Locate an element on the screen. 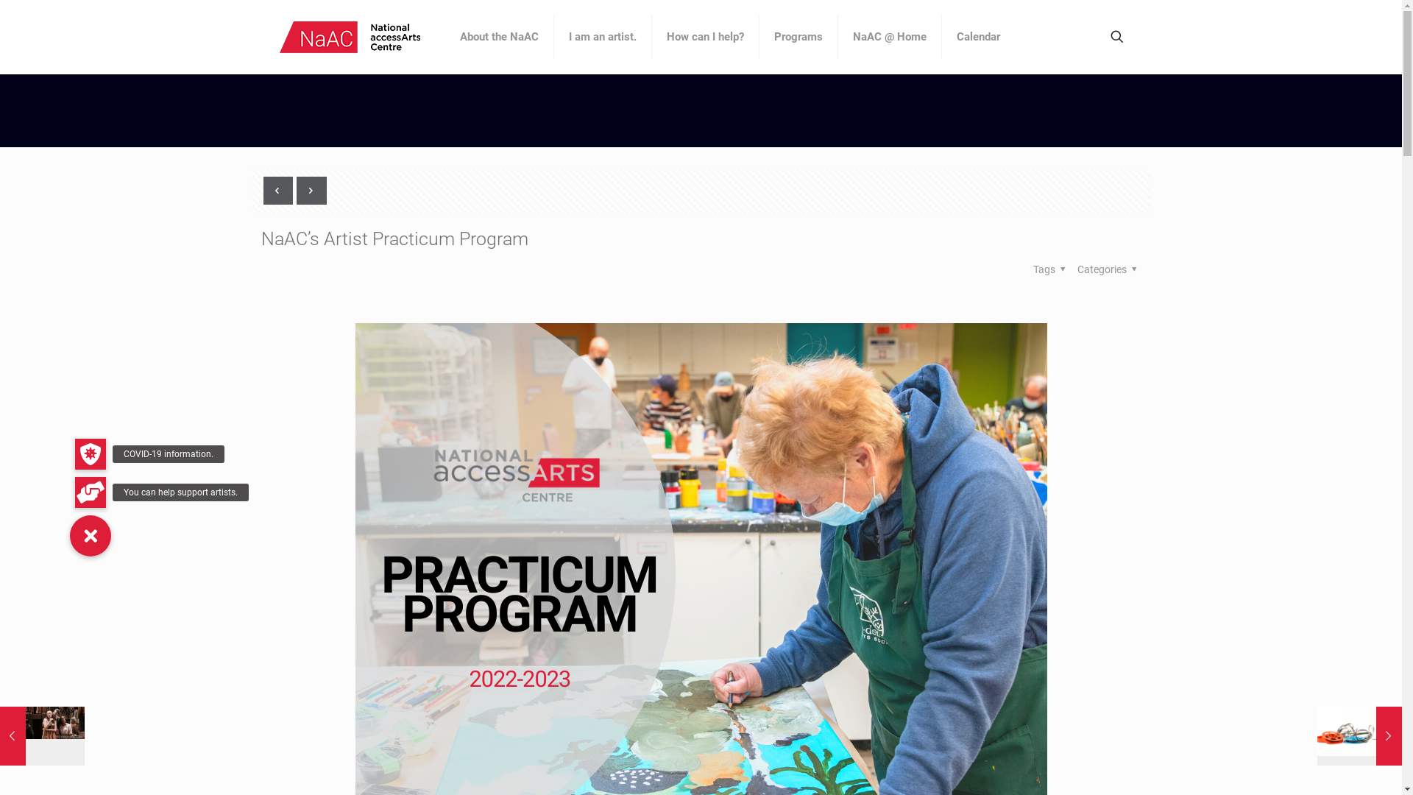 The height and width of the screenshot is (795, 1413). I am an artist. is located at coordinates (602, 37).